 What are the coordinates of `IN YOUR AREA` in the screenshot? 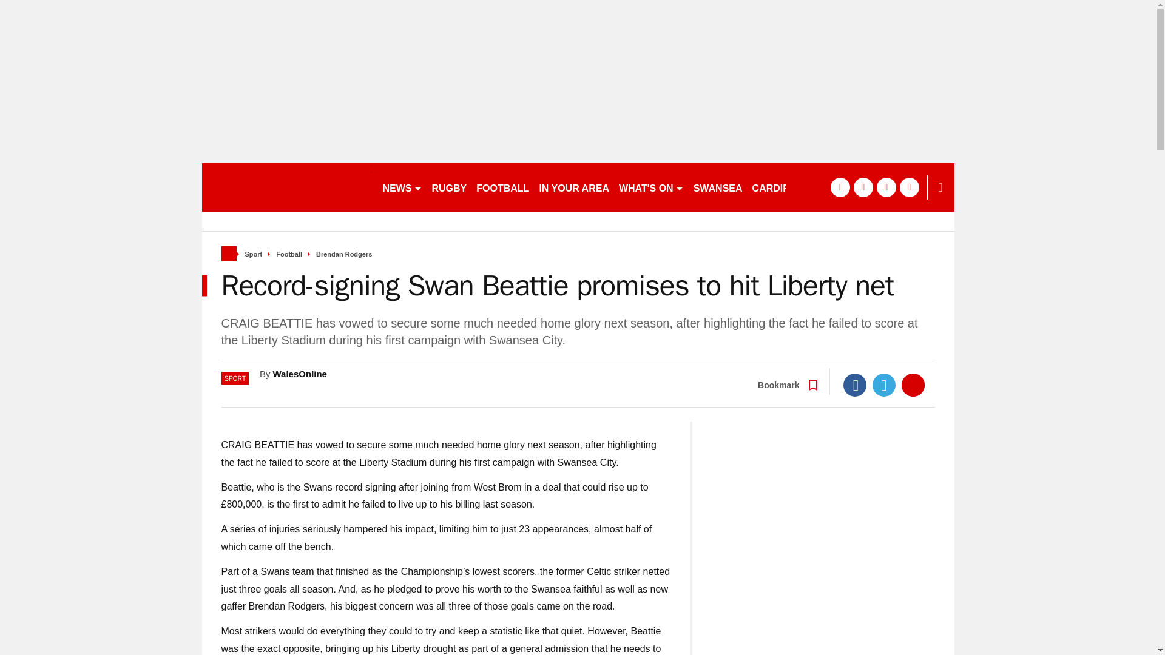 It's located at (573, 187).